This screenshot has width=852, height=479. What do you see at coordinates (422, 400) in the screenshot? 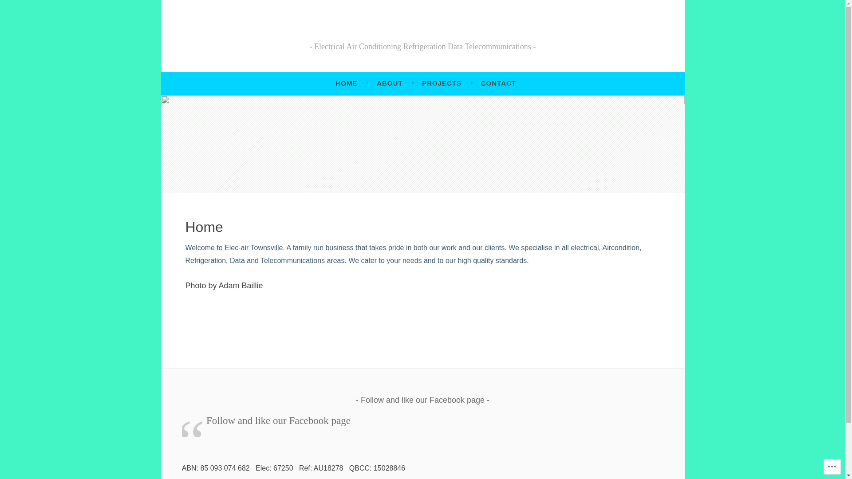
I see `Follow and like our Facebook page` at bounding box center [422, 400].